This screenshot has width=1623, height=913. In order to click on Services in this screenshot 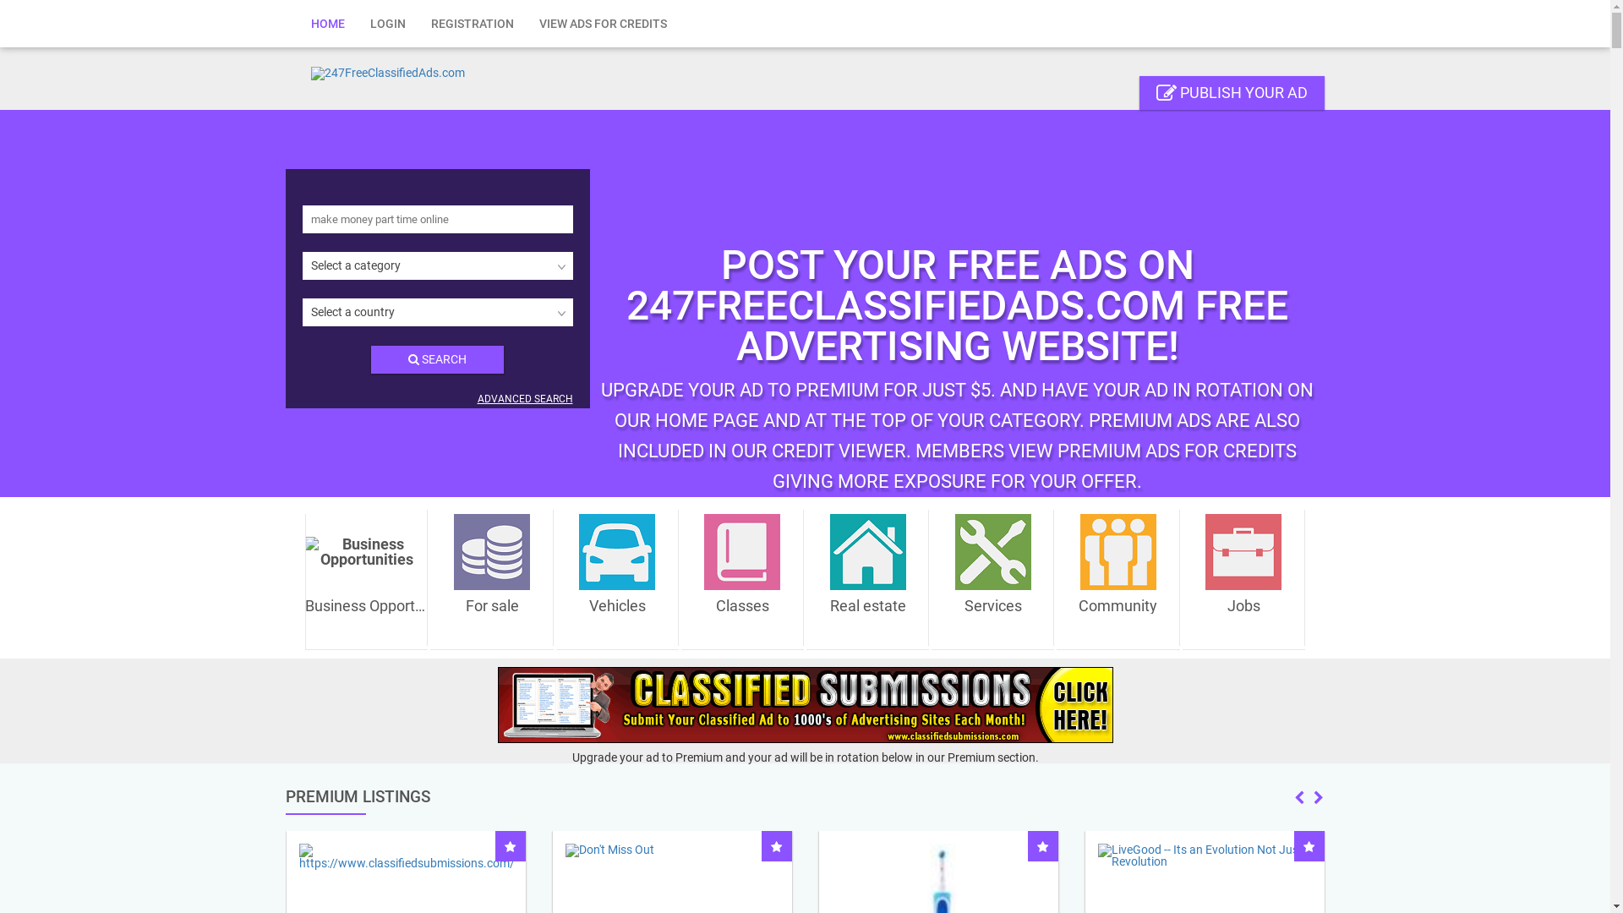, I will do `click(992, 573)`.